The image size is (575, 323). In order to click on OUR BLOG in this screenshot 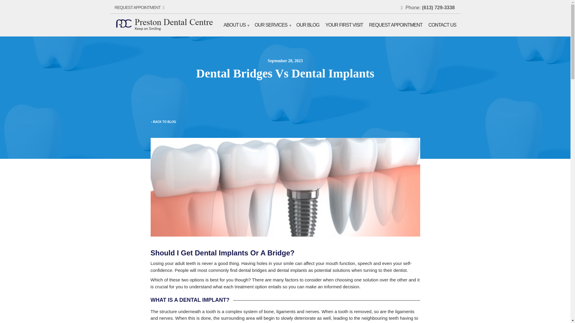, I will do `click(308, 25)`.